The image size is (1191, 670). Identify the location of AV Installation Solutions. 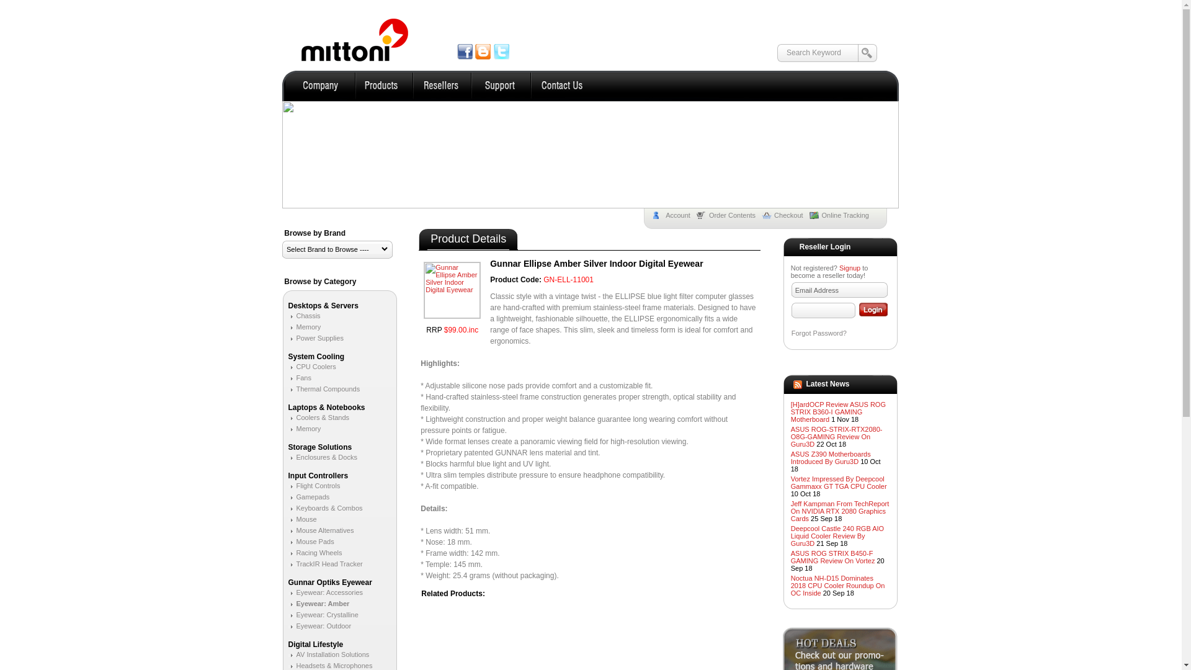
(329, 654).